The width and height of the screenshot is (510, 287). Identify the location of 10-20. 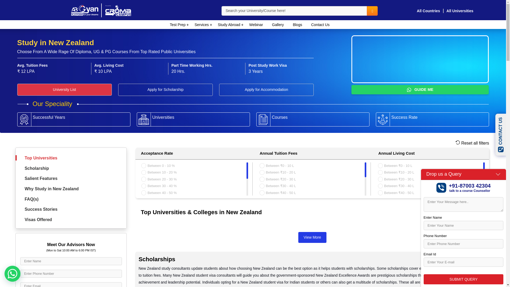
(143, 172).